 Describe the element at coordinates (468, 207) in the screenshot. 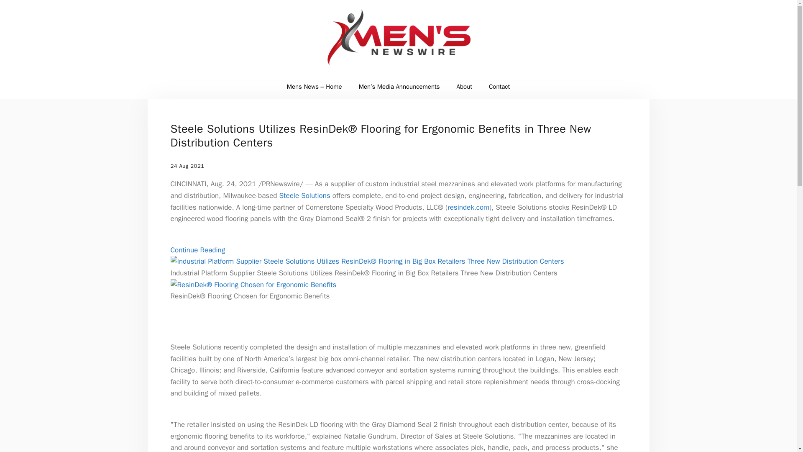

I see `resindek.com` at that location.